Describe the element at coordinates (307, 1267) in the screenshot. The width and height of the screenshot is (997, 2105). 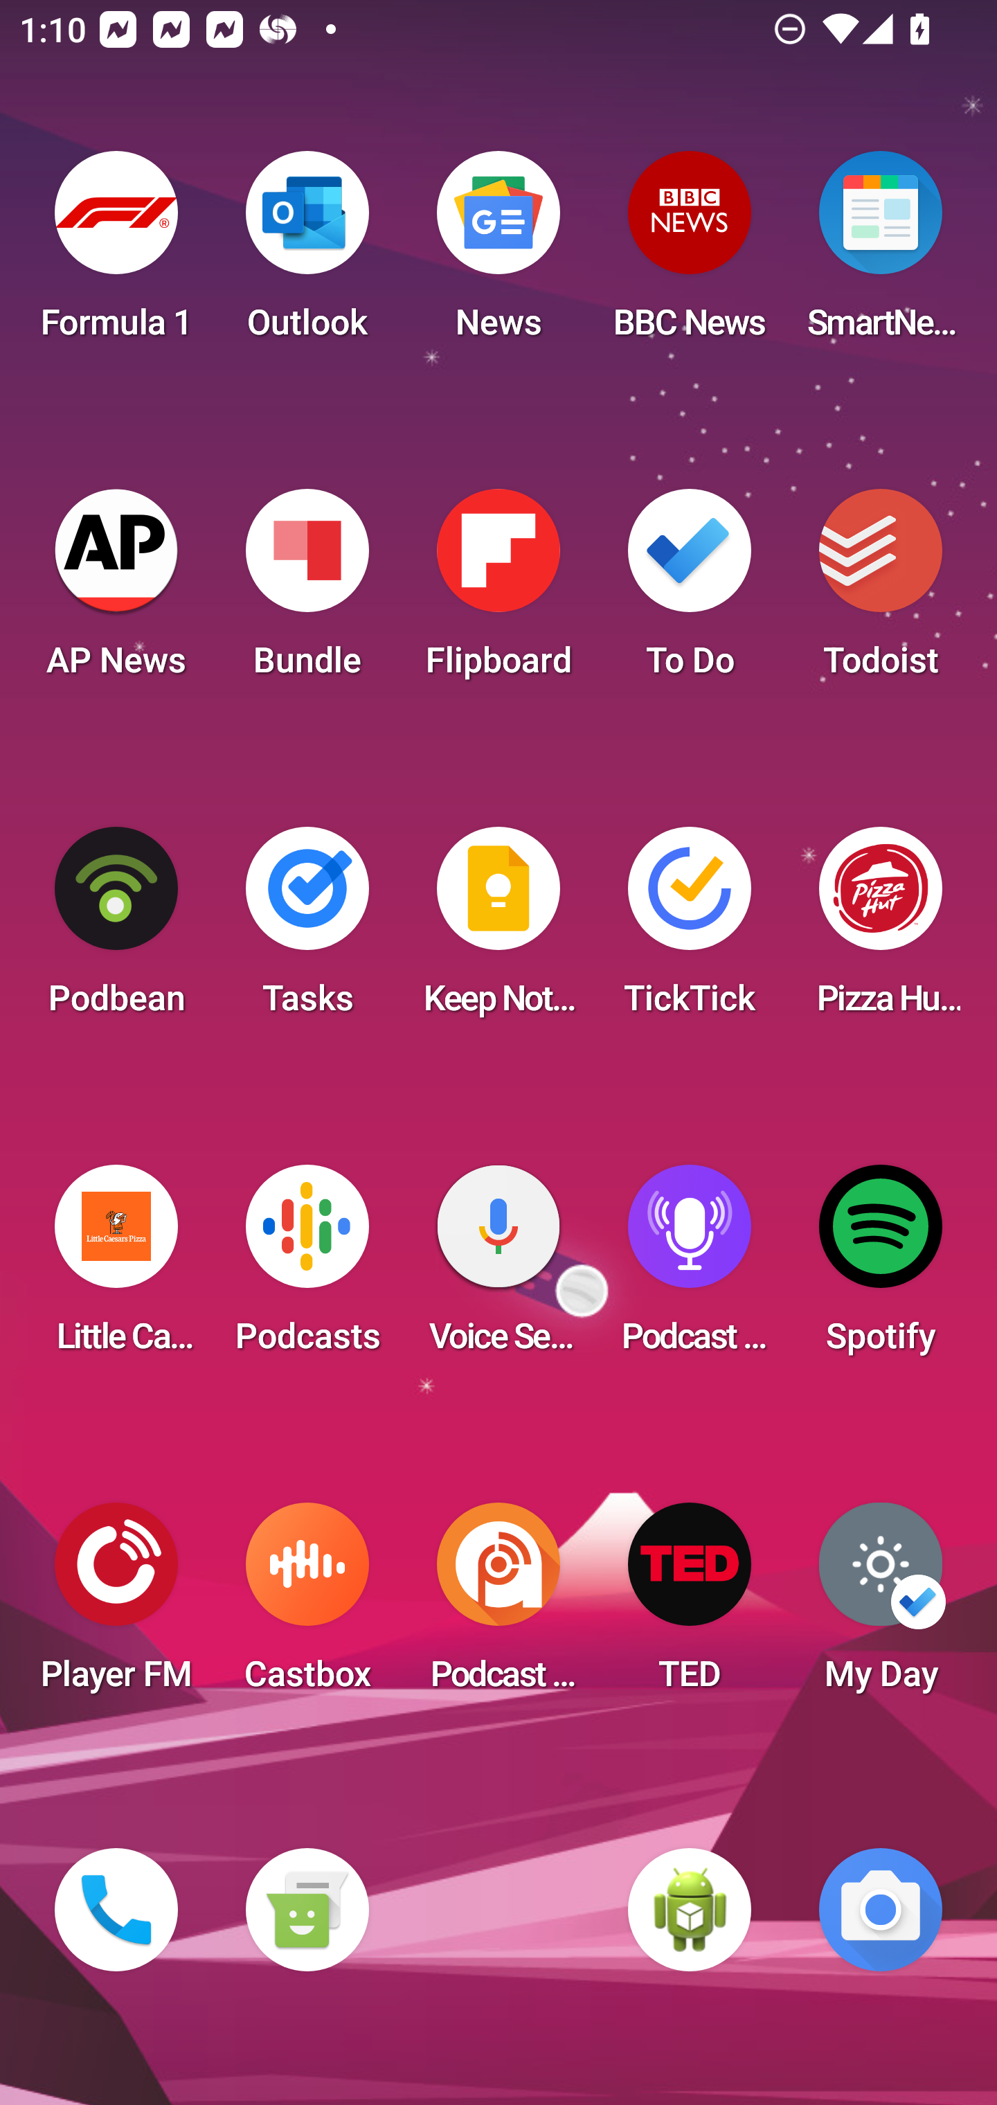
I see `Podcasts` at that location.